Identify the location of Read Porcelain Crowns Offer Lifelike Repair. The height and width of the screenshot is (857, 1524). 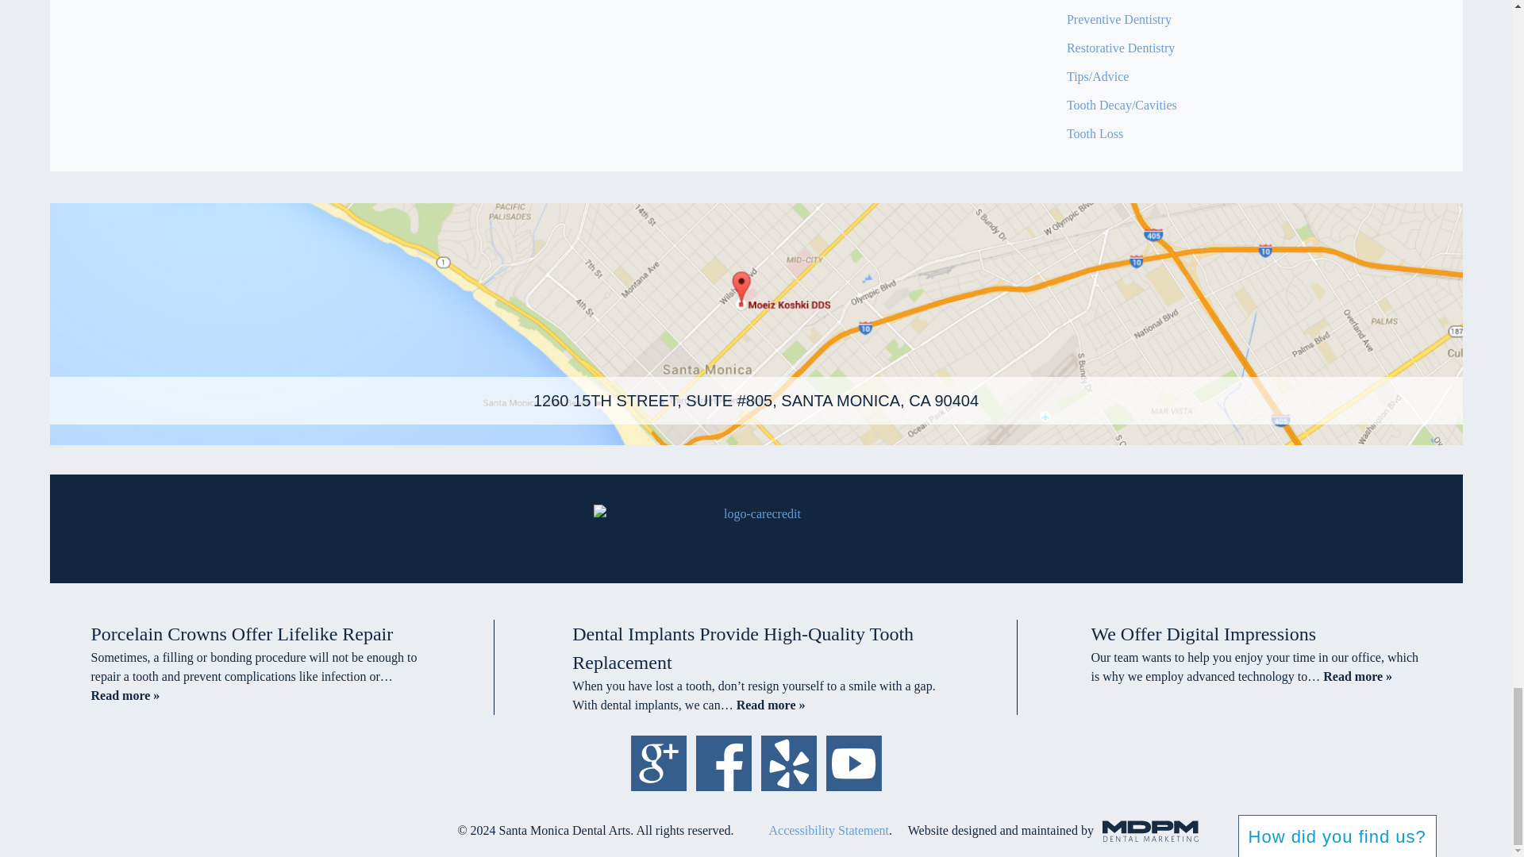
(125, 695).